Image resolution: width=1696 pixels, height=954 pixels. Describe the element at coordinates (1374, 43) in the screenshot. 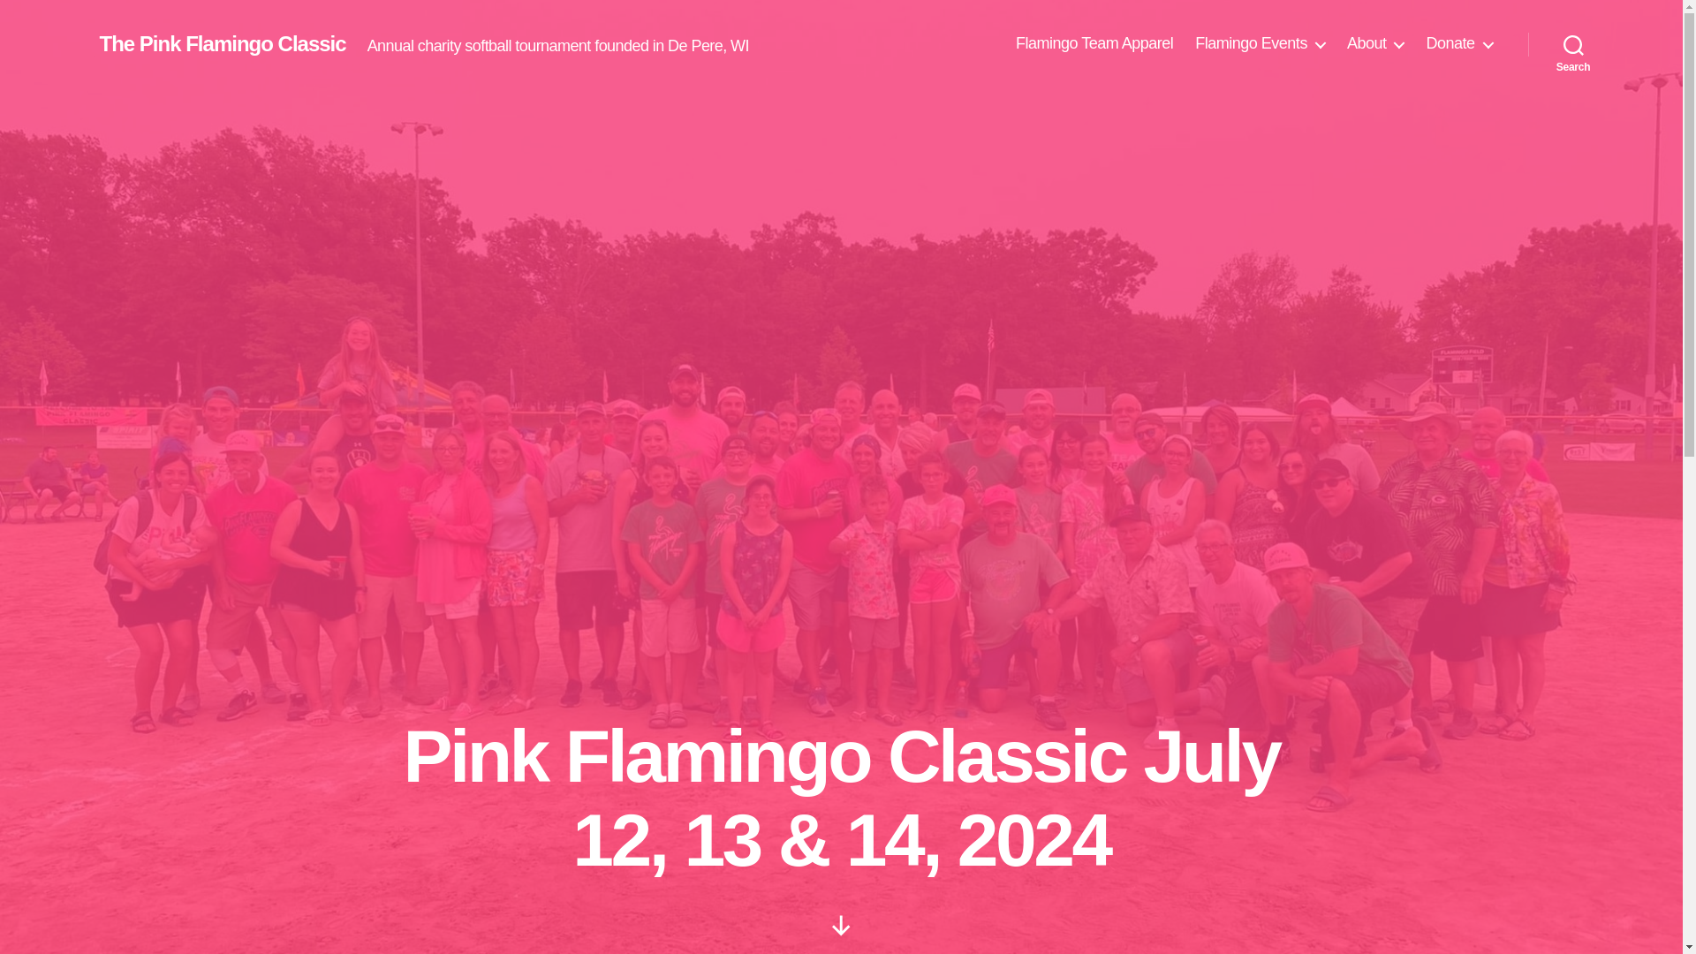

I see `About` at that location.